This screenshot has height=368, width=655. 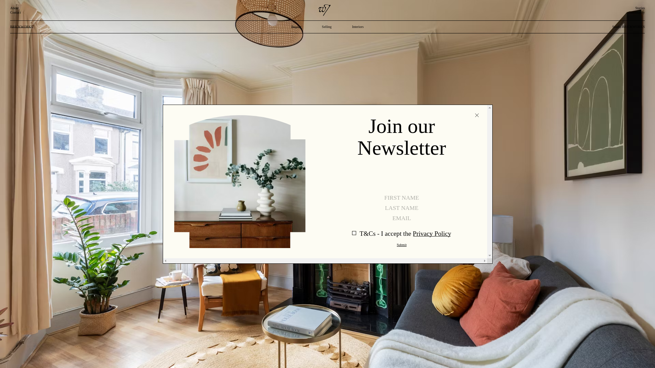 I want to click on Selling, so click(x=327, y=27).